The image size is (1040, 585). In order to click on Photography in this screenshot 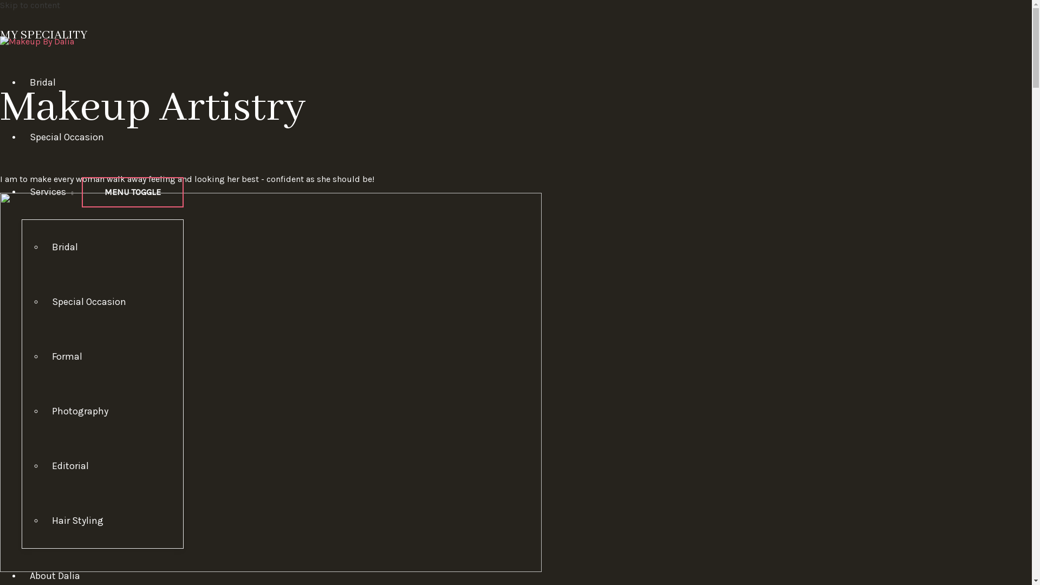, I will do `click(80, 411)`.